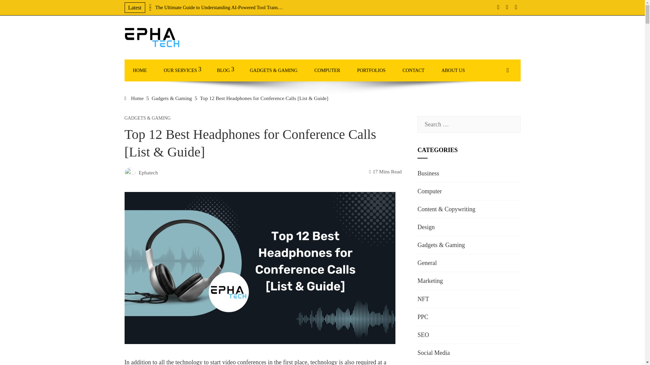 The height and width of the screenshot is (365, 650). What do you see at coordinates (225, 70) in the screenshot?
I see `BLOG` at bounding box center [225, 70].